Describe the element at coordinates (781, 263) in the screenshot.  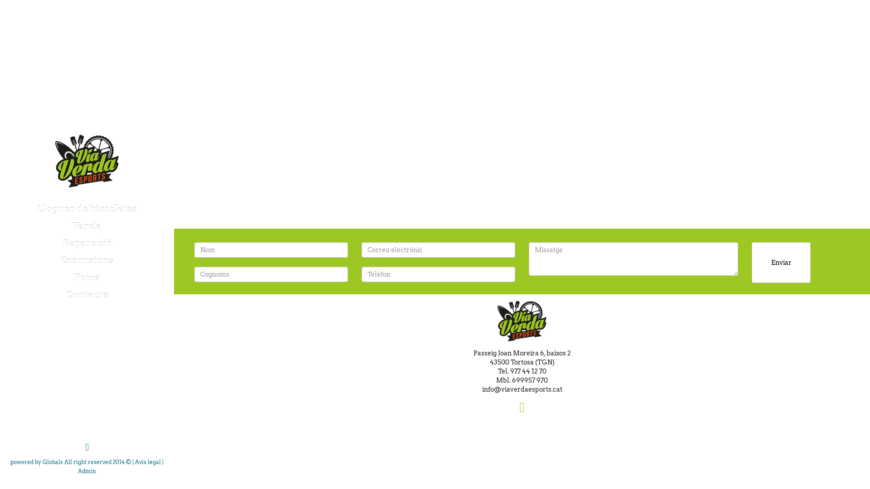
I see `Enviar` at that location.